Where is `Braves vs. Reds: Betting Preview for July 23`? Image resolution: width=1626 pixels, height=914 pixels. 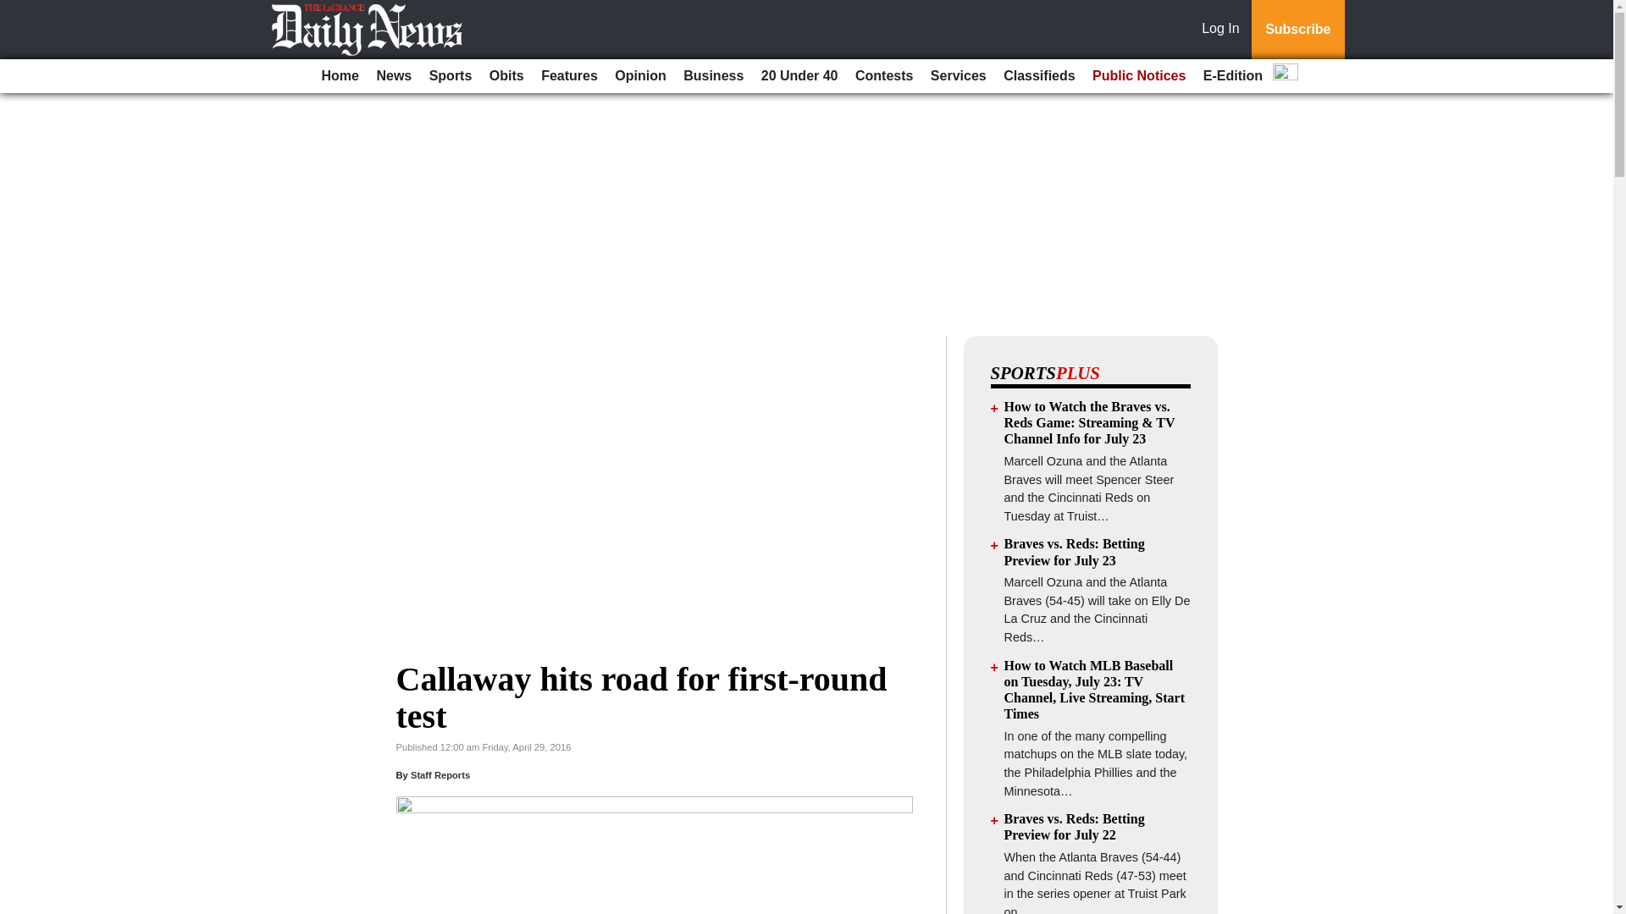
Braves vs. Reds: Betting Preview for July 23 is located at coordinates (1074, 551).